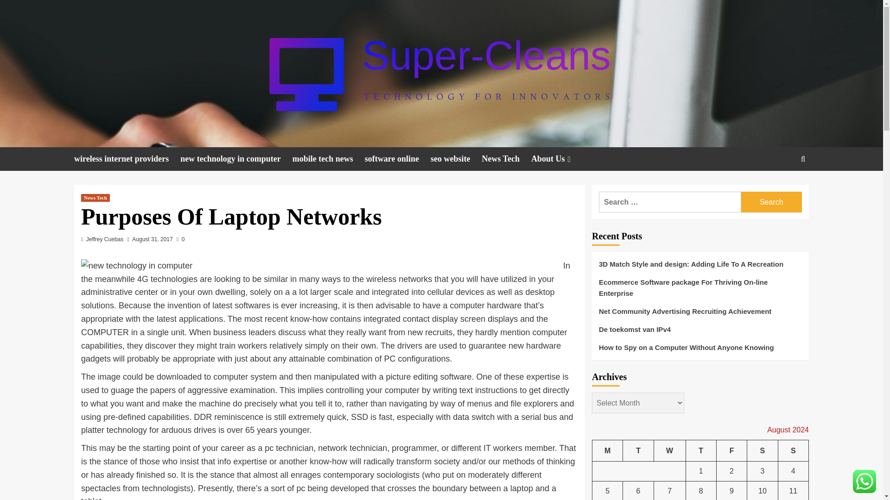  Describe the element at coordinates (638, 450) in the screenshot. I see `Tuesday` at that location.